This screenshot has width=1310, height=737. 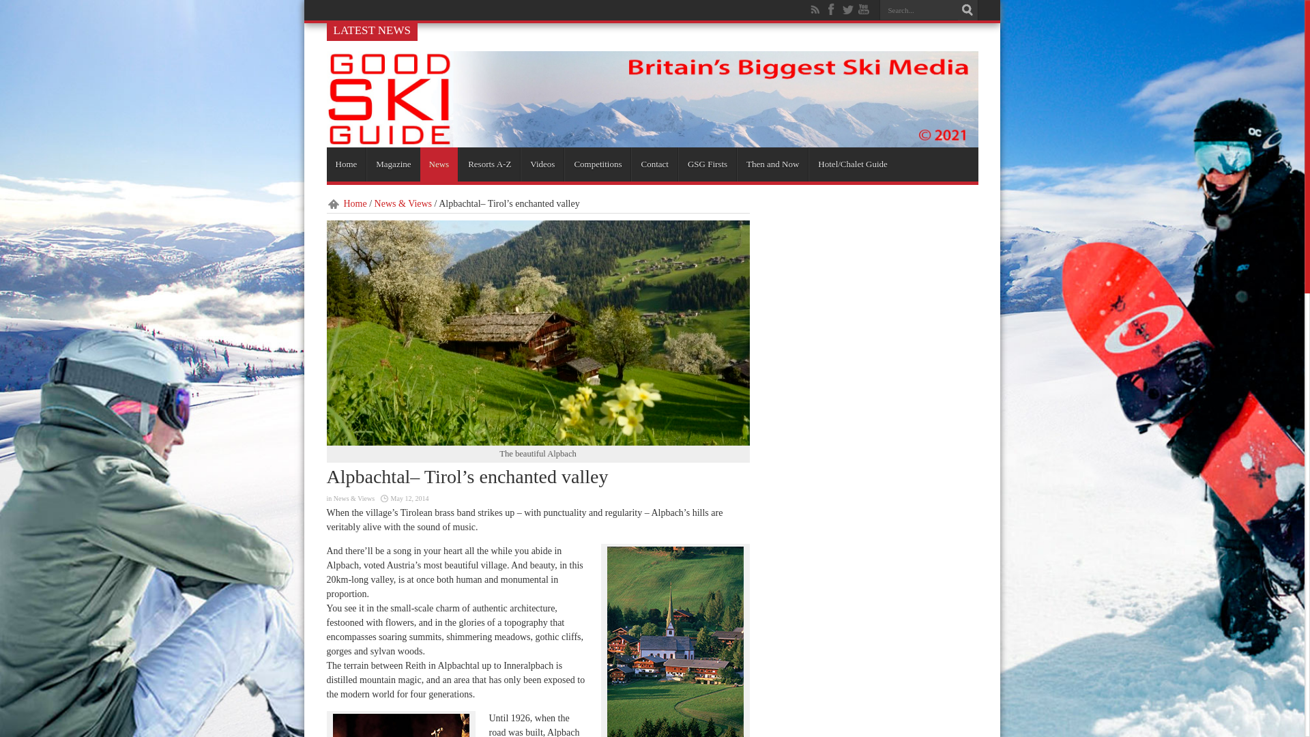 I want to click on Magazine, so click(x=393, y=164).